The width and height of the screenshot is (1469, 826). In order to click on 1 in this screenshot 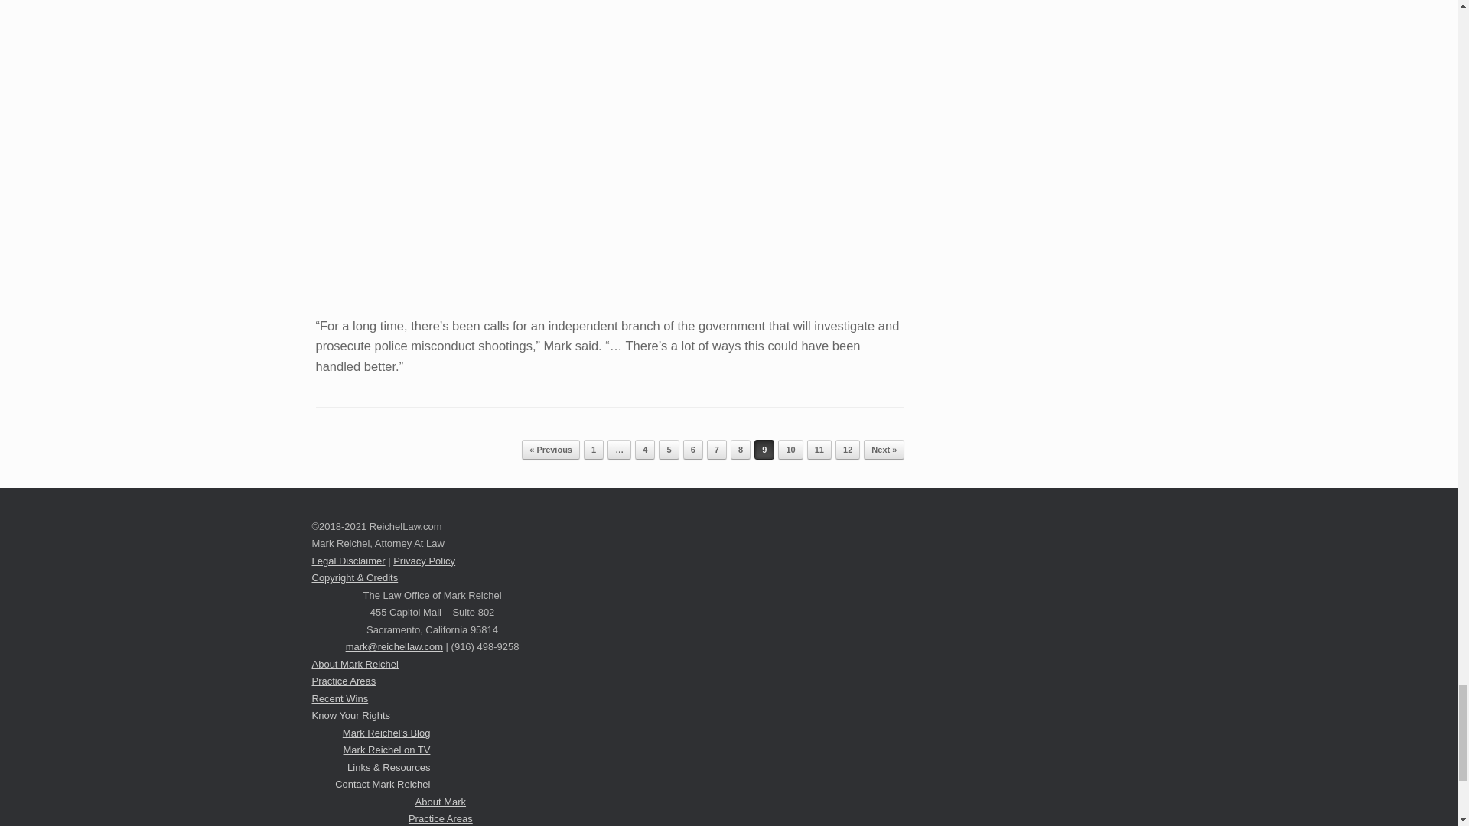, I will do `click(594, 449)`.